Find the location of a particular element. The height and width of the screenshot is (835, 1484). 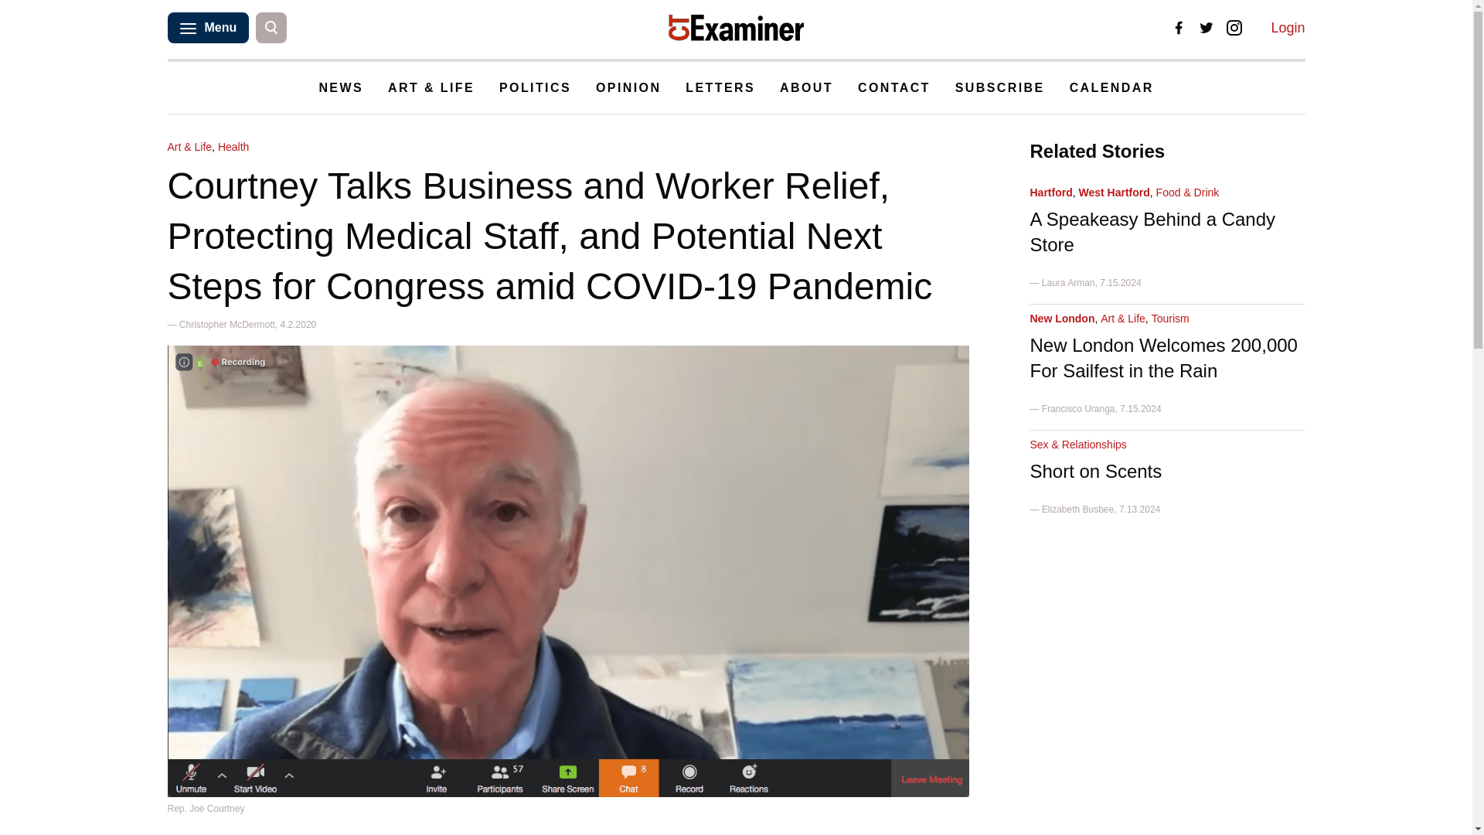

Menu is located at coordinates (207, 28).